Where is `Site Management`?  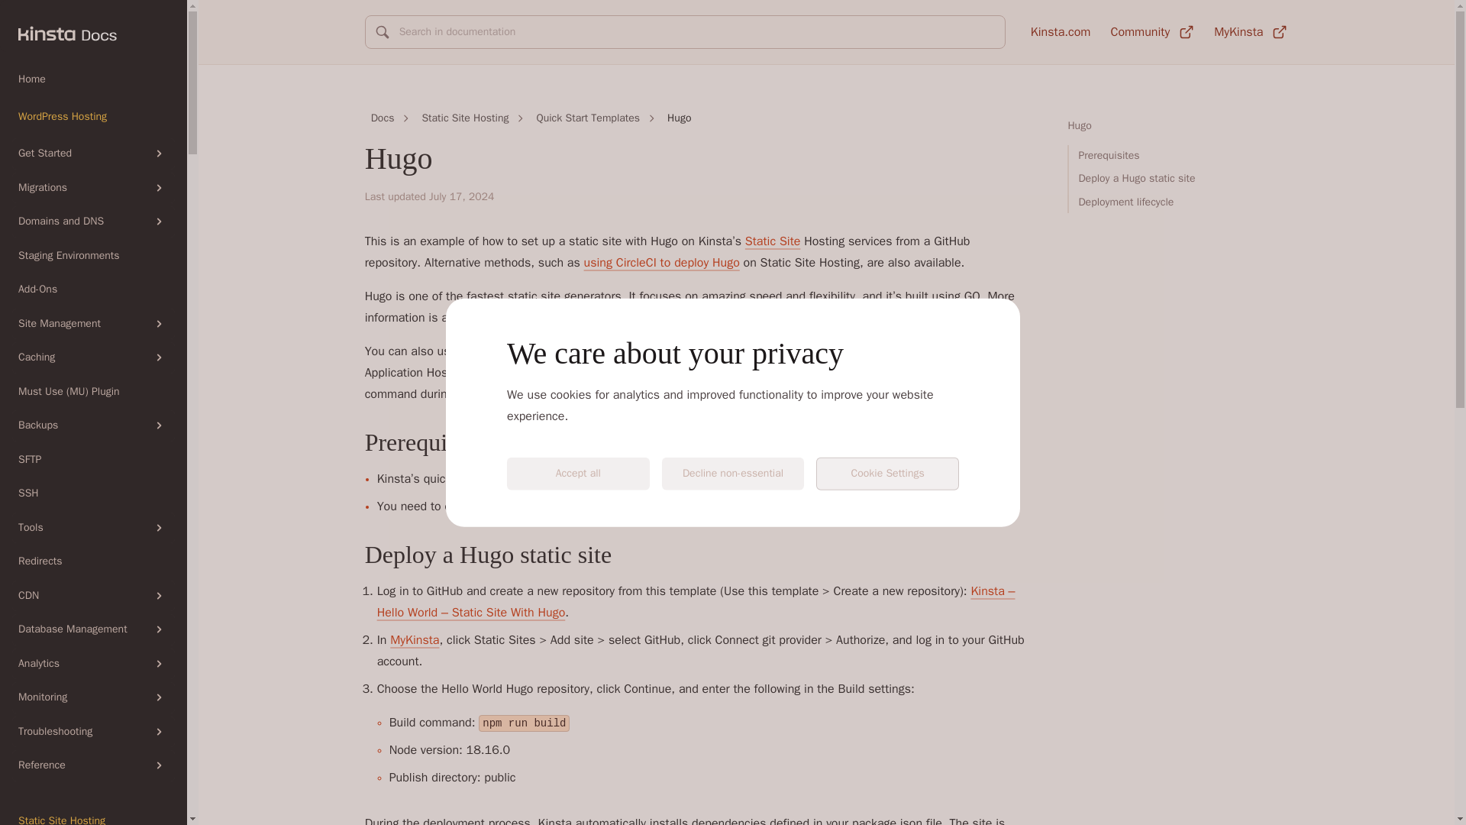 Site Management is located at coordinates (93, 324).